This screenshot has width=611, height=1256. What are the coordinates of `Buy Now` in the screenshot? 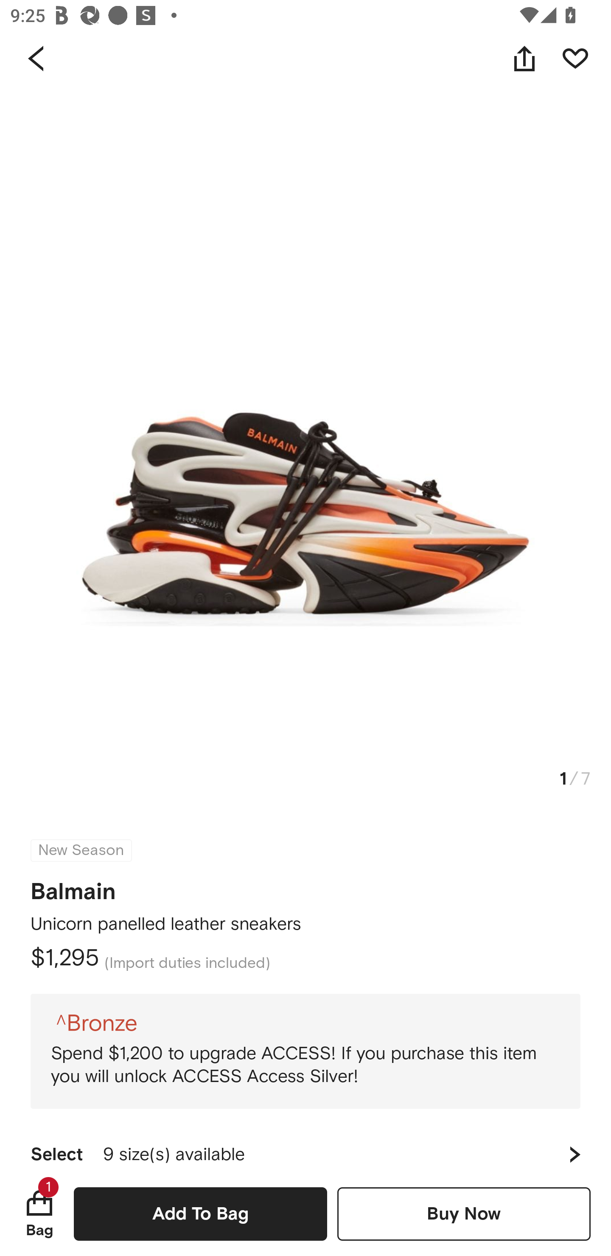 It's located at (464, 1214).